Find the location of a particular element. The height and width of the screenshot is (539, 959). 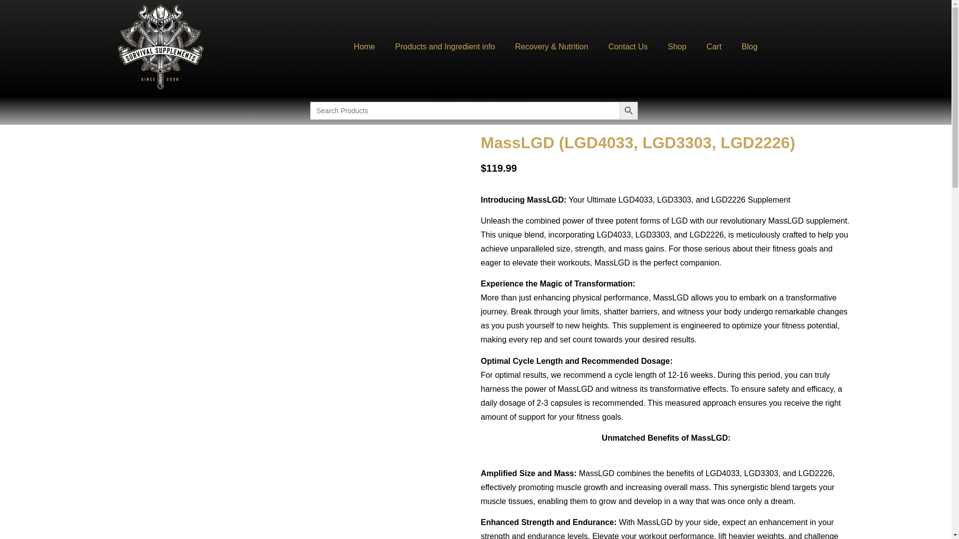

Shop is located at coordinates (677, 47).